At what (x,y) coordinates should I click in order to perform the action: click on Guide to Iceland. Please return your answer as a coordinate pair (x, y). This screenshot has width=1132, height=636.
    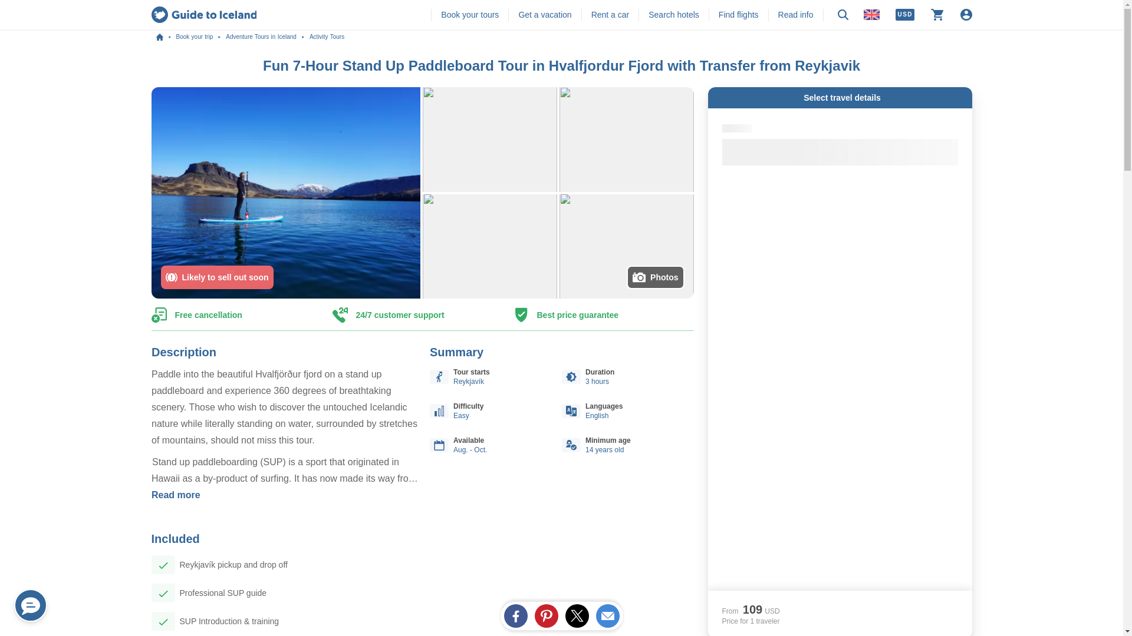
    Looking at the image, I should click on (203, 14).